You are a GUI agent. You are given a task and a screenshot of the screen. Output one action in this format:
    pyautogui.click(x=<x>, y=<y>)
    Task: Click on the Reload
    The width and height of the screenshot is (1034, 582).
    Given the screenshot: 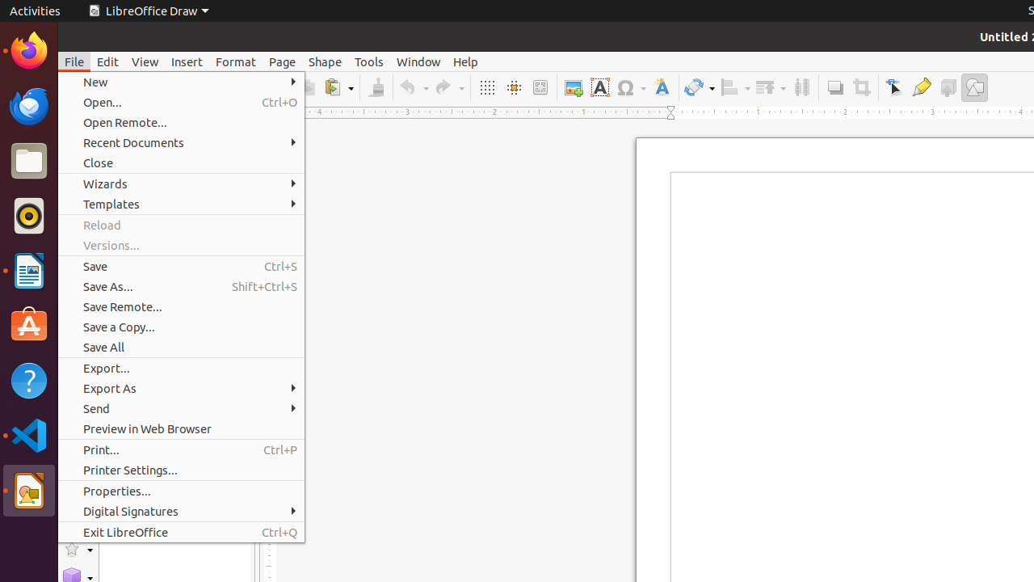 What is the action you would take?
    pyautogui.click(x=181, y=225)
    